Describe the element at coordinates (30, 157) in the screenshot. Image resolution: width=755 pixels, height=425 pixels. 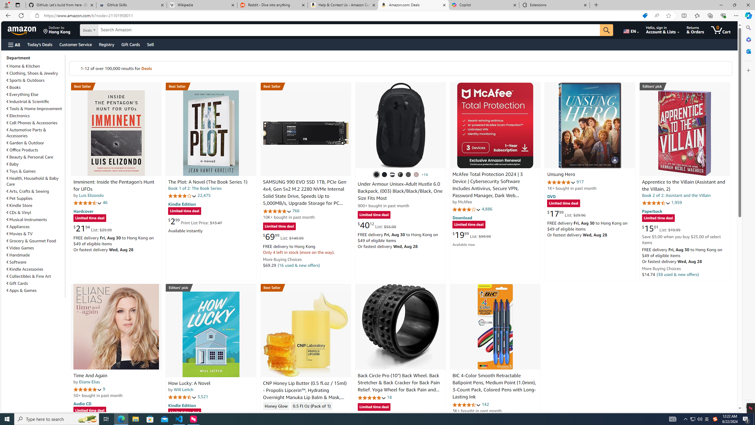
I see `Beauty & Personal Care` at that location.